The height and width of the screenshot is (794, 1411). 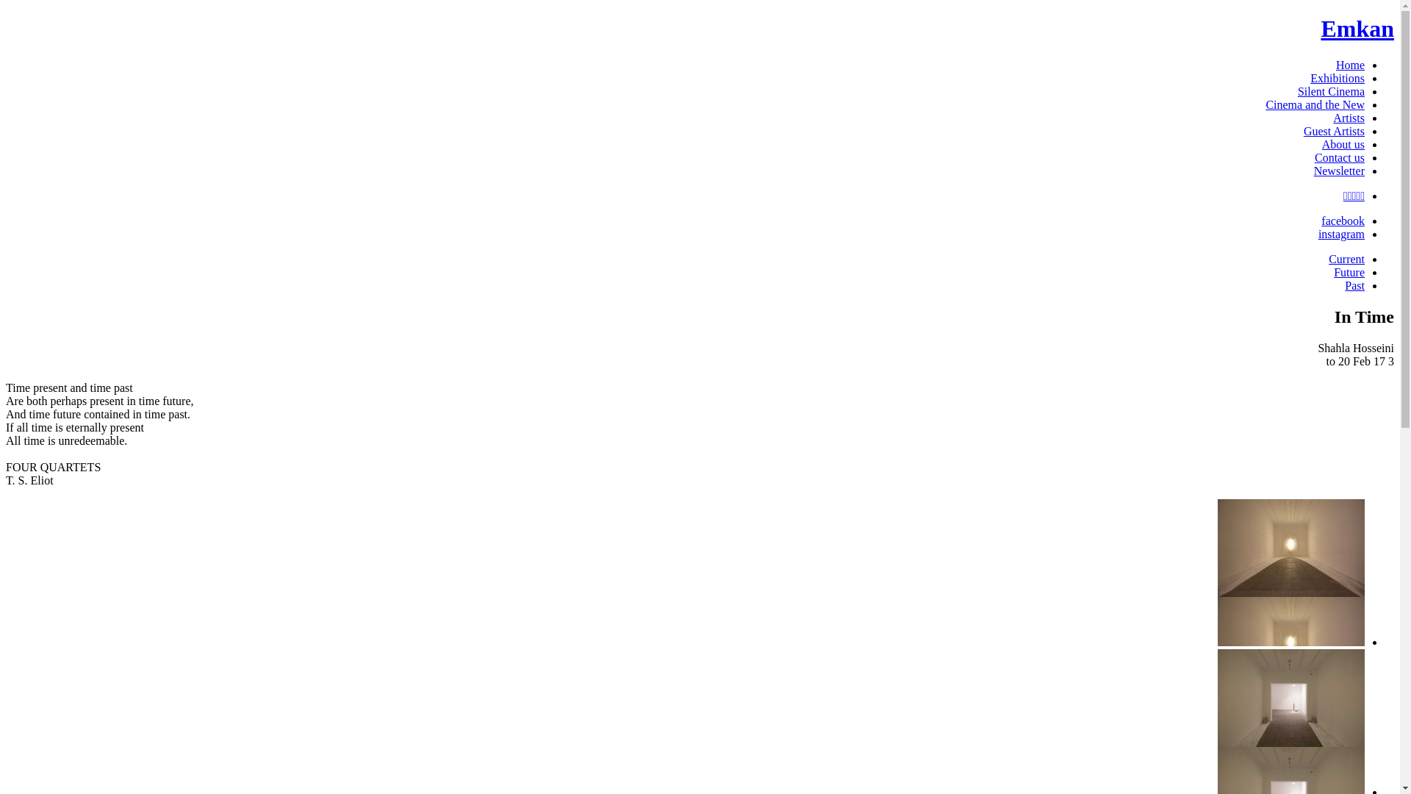 I want to click on instagram, so click(x=1342, y=234).